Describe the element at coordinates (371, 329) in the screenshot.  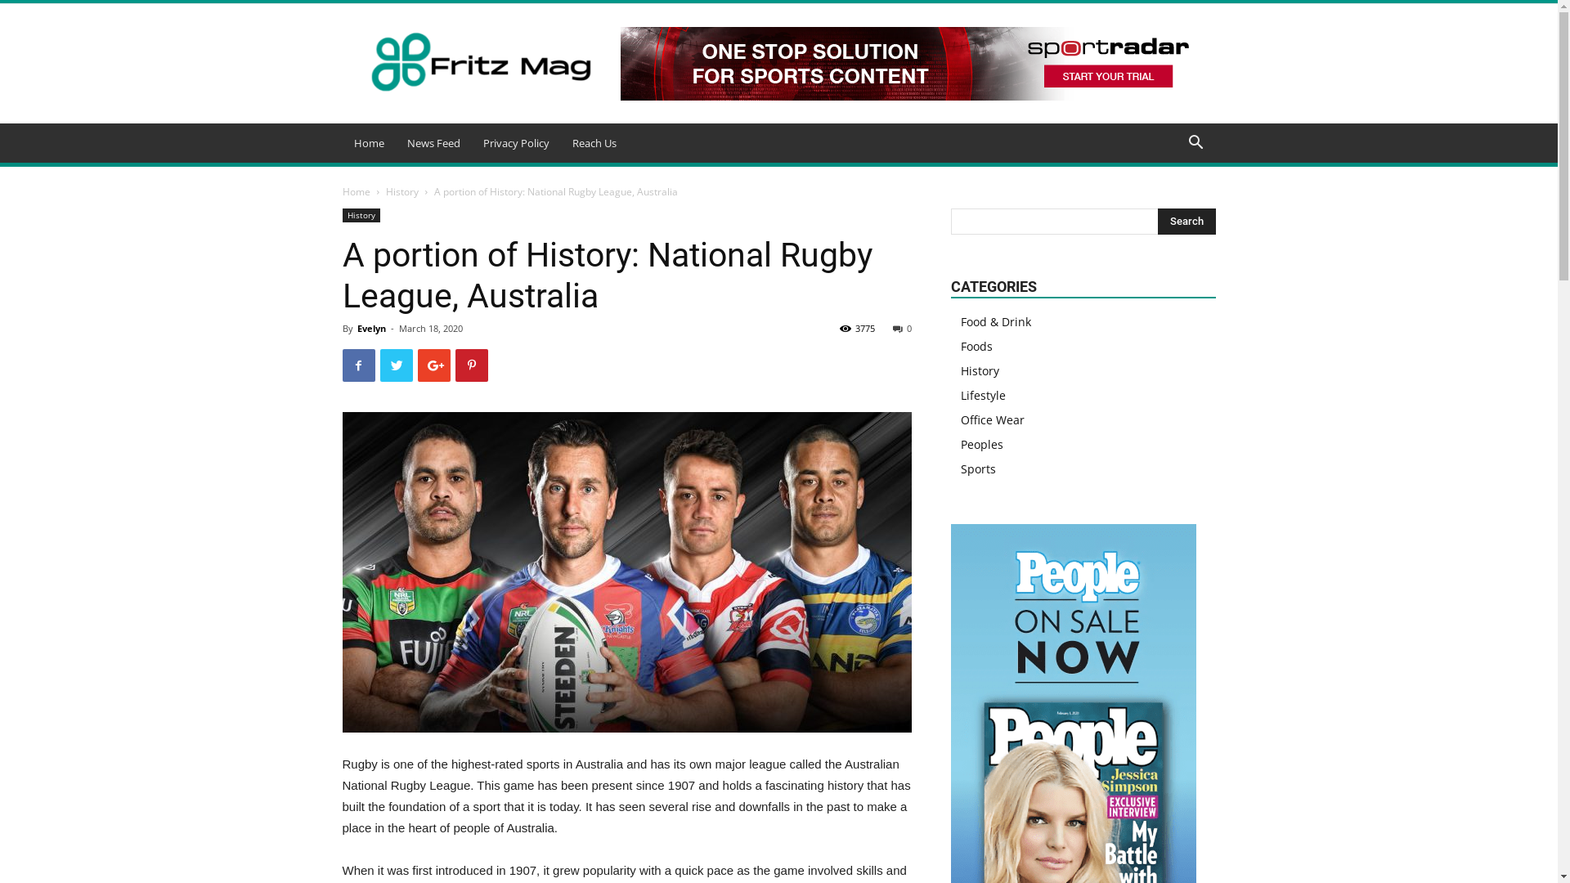
I see `Evelyn` at that location.